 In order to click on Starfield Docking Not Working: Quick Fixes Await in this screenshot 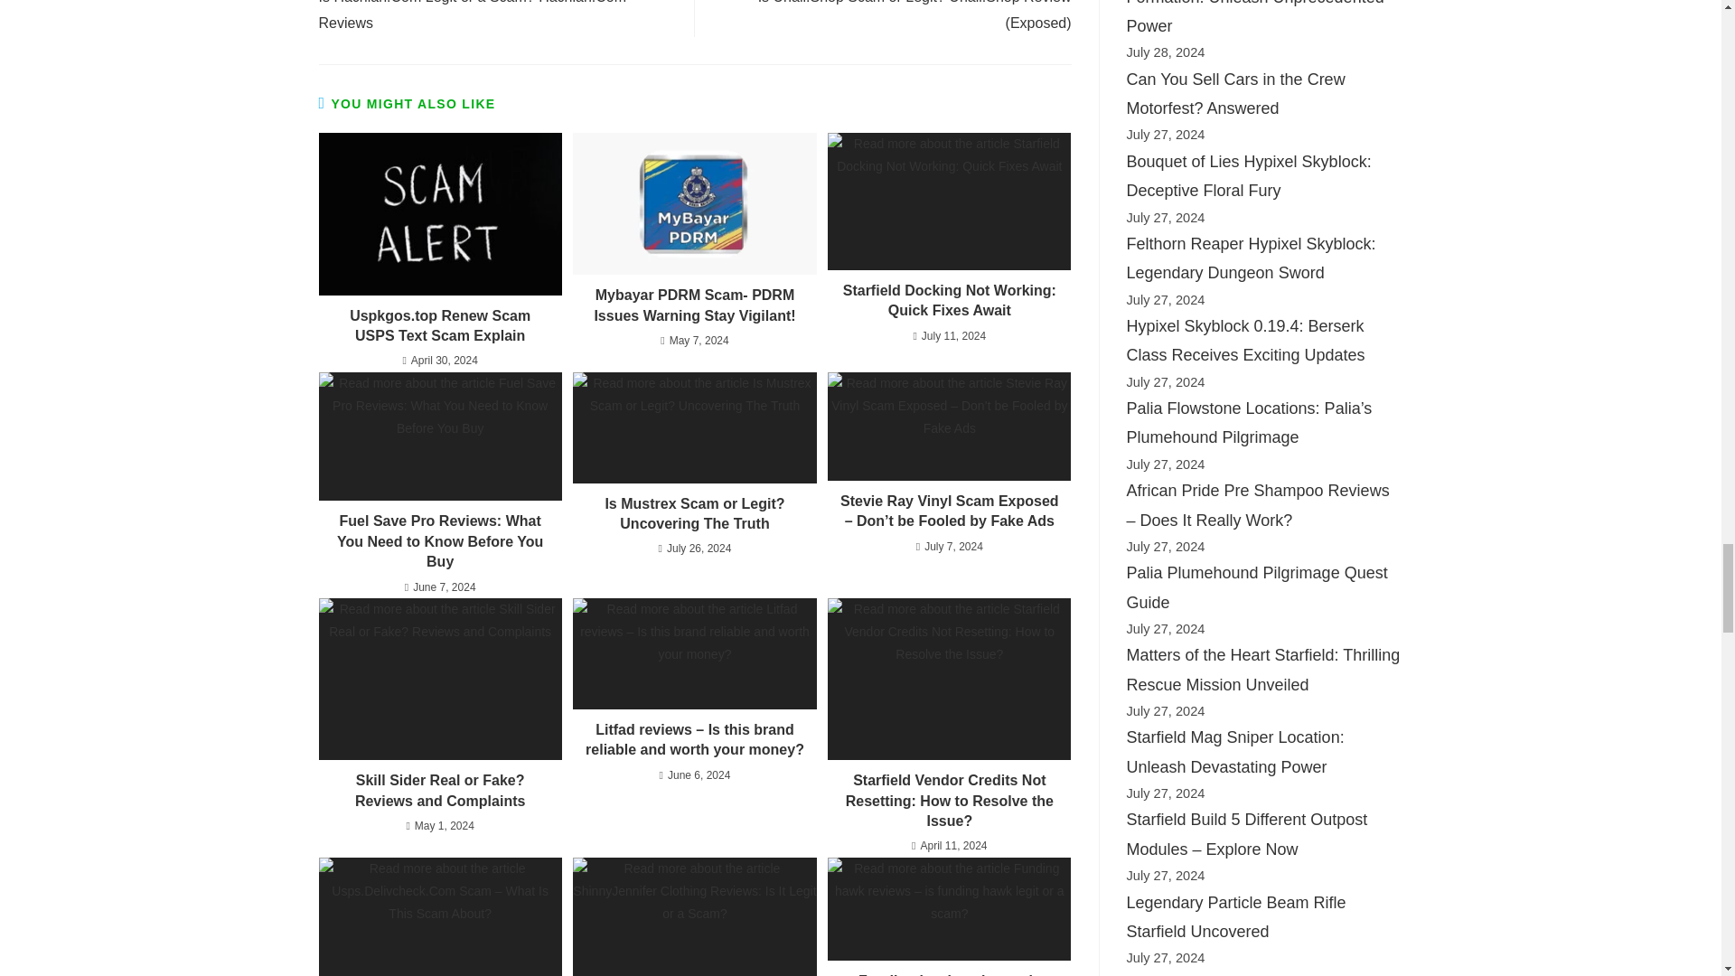, I will do `click(949, 201)`.